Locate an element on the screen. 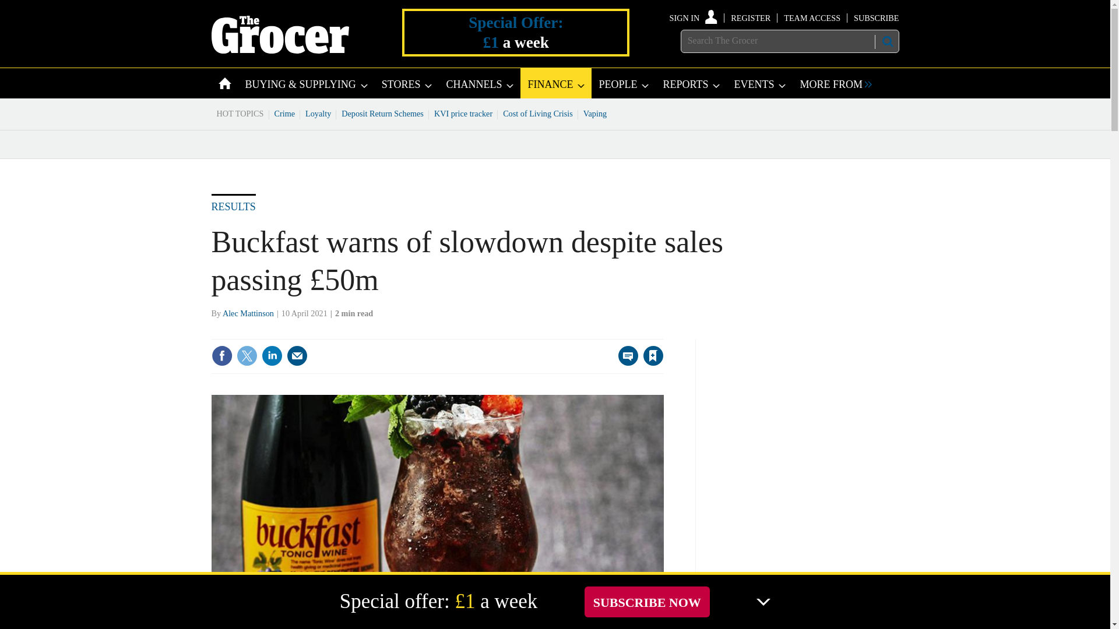  No comments is located at coordinates (625, 362).